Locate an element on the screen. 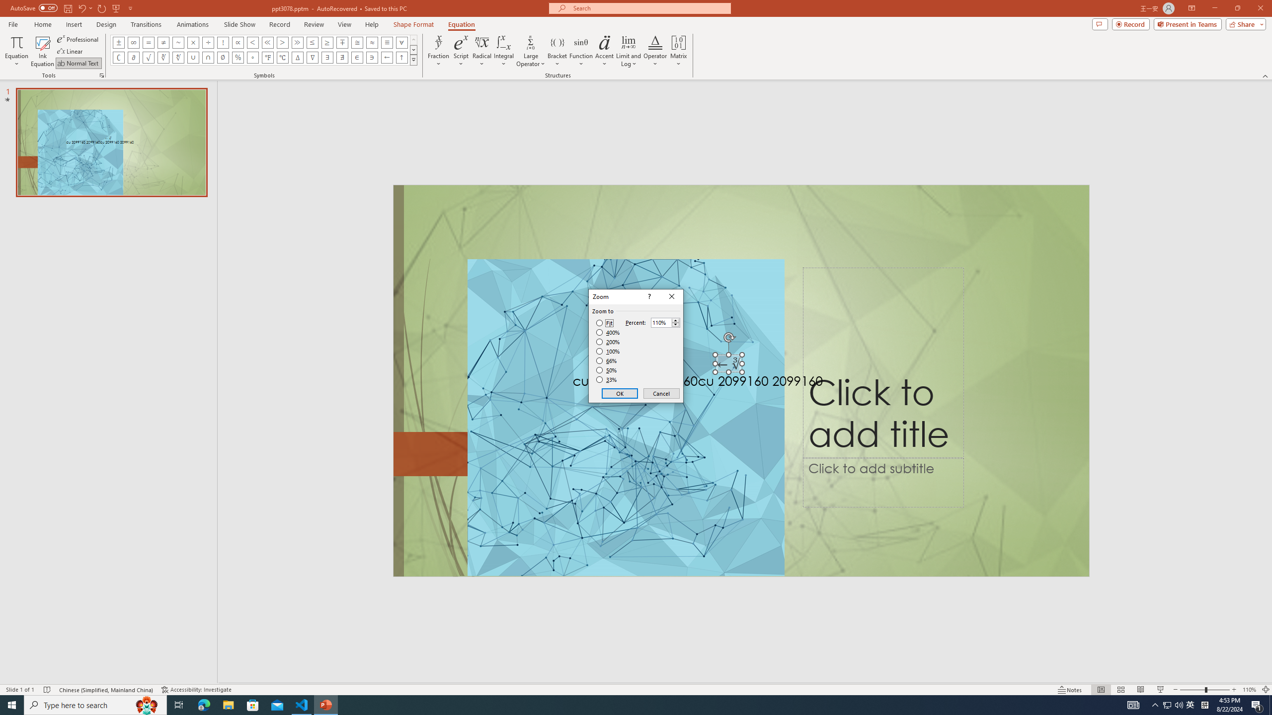 The height and width of the screenshot is (715, 1272). Equation Symbol Contains as Member is located at coordinates (372, 58).